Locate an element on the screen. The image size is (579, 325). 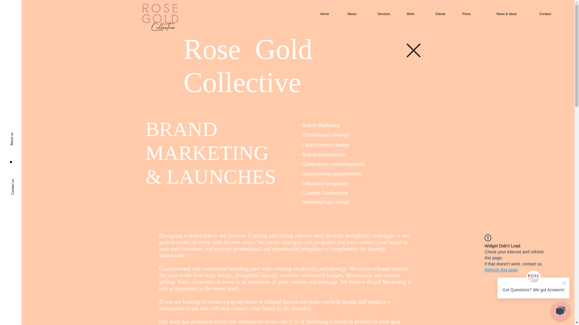
Work is located at coordinates (407, 14).